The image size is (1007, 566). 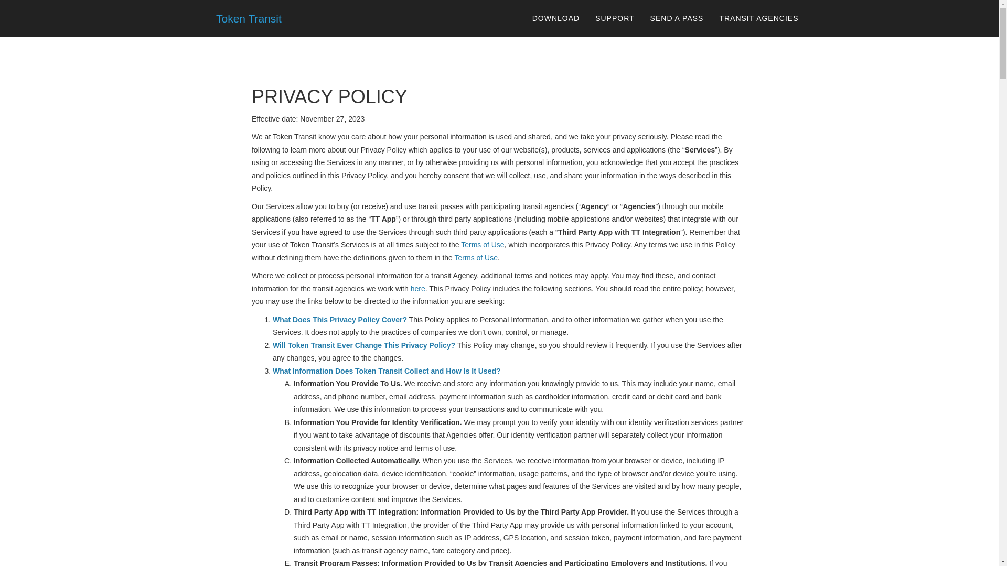 What do you see at coordinates (241, 18) in the screenshot?
I see `Token Transit` at bounding box center [241, 18].